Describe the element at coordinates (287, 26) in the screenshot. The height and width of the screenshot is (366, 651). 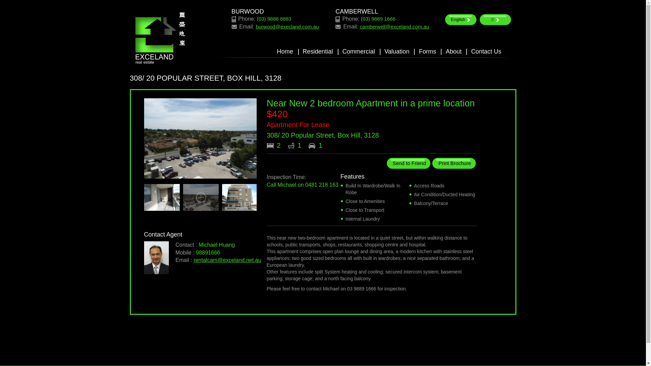
I see `burwood@execland.com.au` at that location.